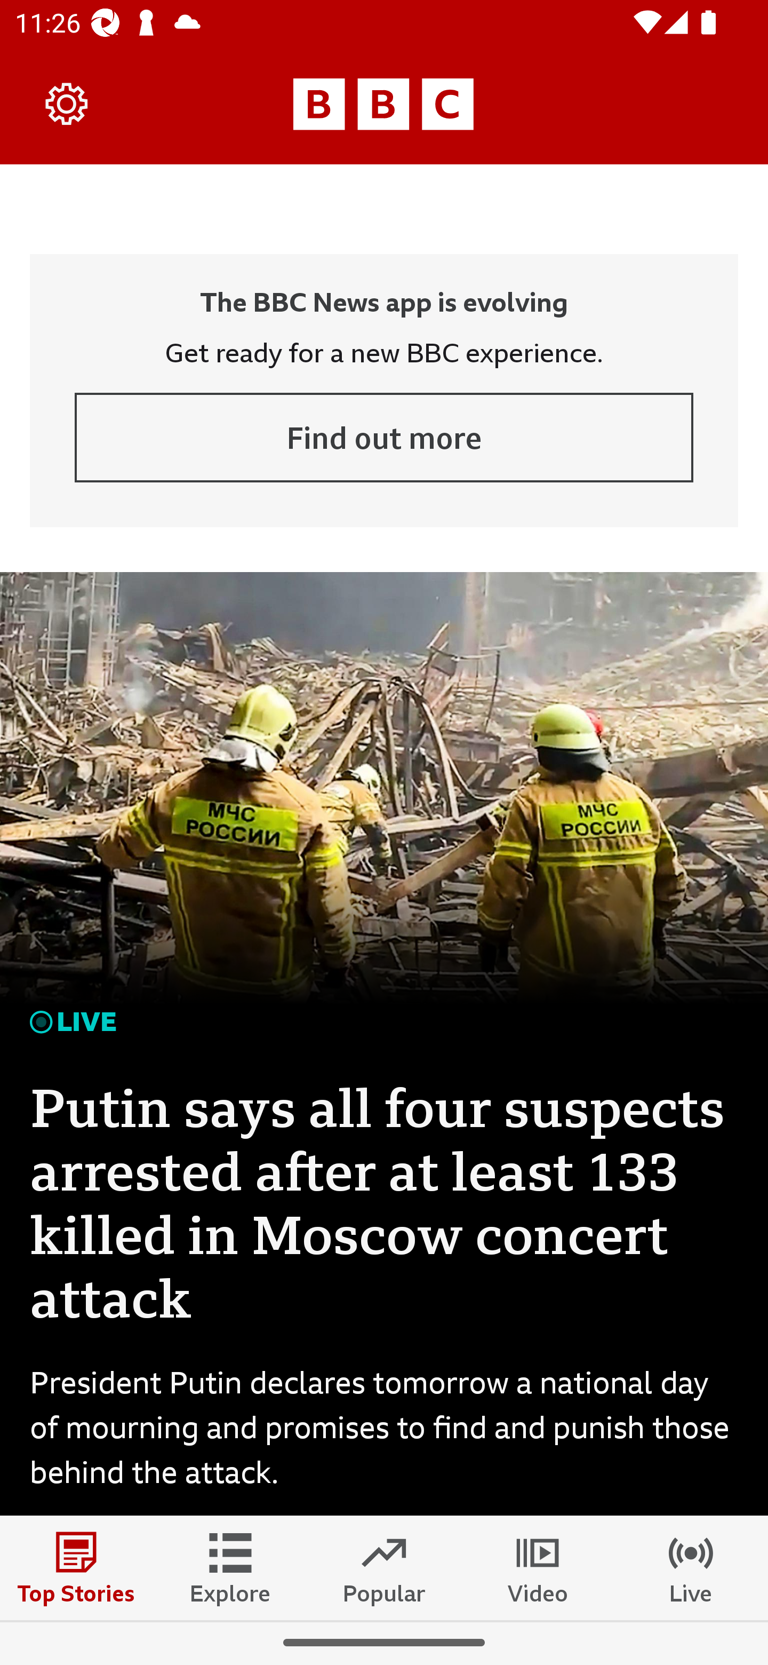 The height and width of the screenshot is (1665, 768). Describe the element at coordinates (384, 438) in the screenshot. I see `Find out more` at that location.